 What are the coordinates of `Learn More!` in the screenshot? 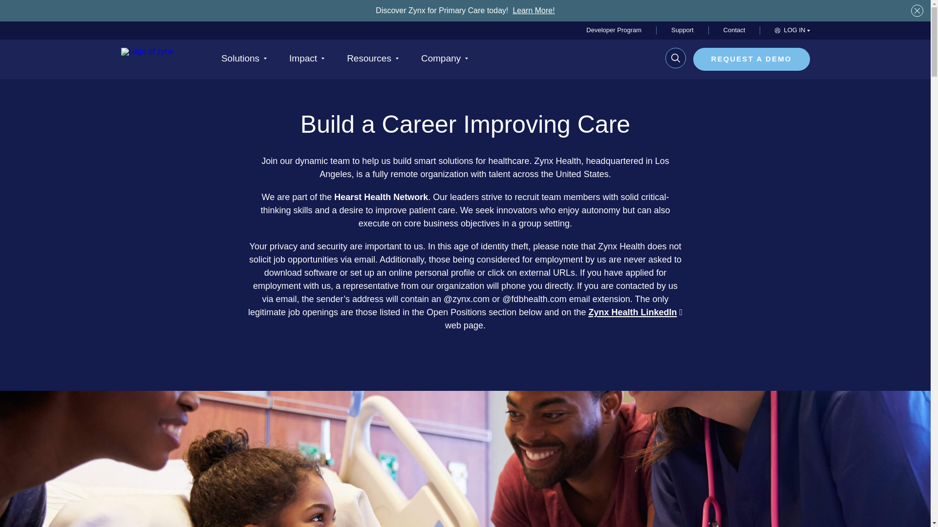 It's located at (533, 10).